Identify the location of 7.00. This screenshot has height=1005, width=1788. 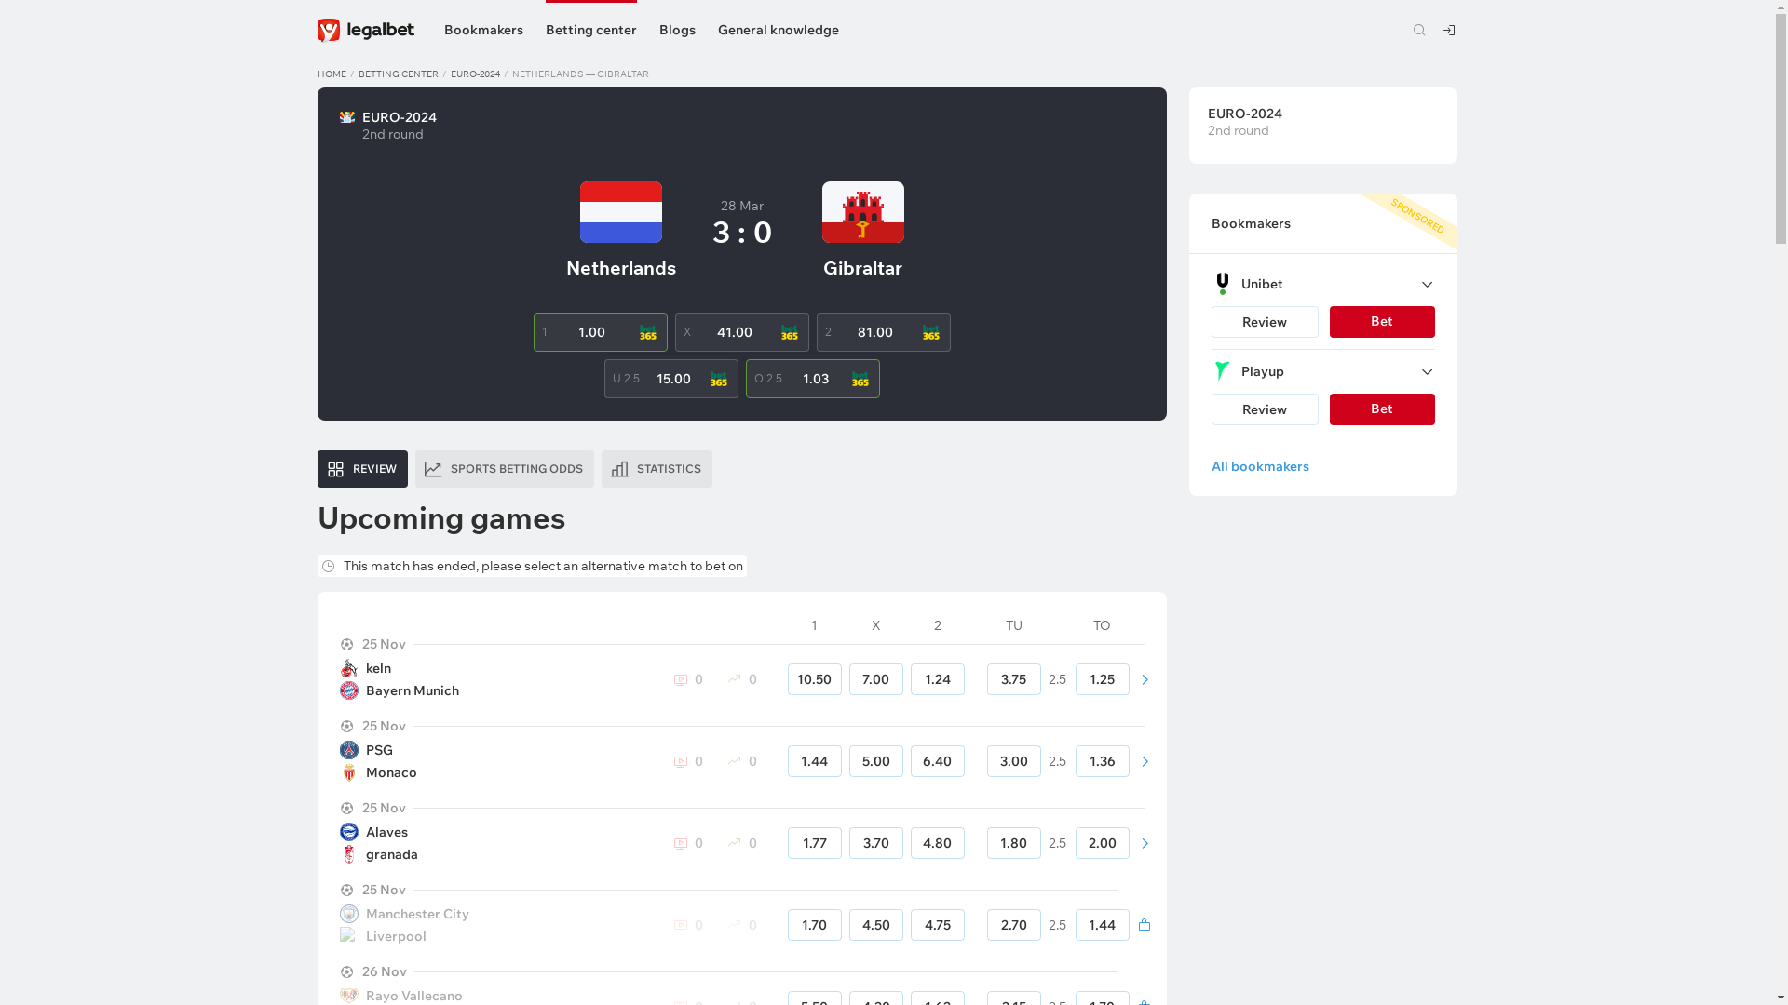
(876, 679).